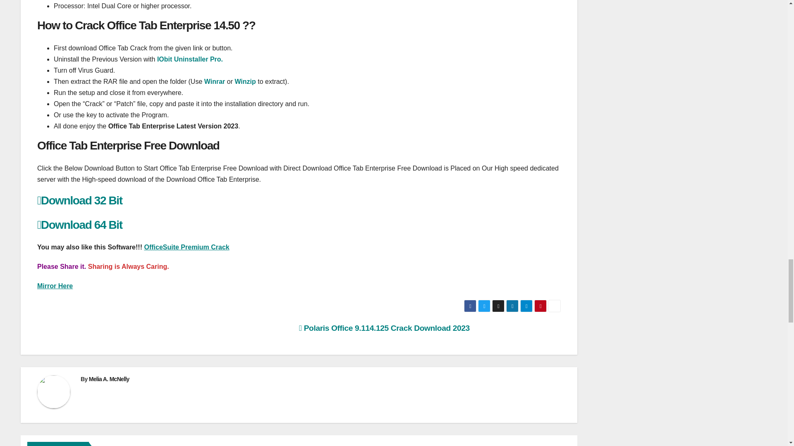 The width and height of the screenshot is (794, 446). I want to click on Winrar, so click(215, 82).